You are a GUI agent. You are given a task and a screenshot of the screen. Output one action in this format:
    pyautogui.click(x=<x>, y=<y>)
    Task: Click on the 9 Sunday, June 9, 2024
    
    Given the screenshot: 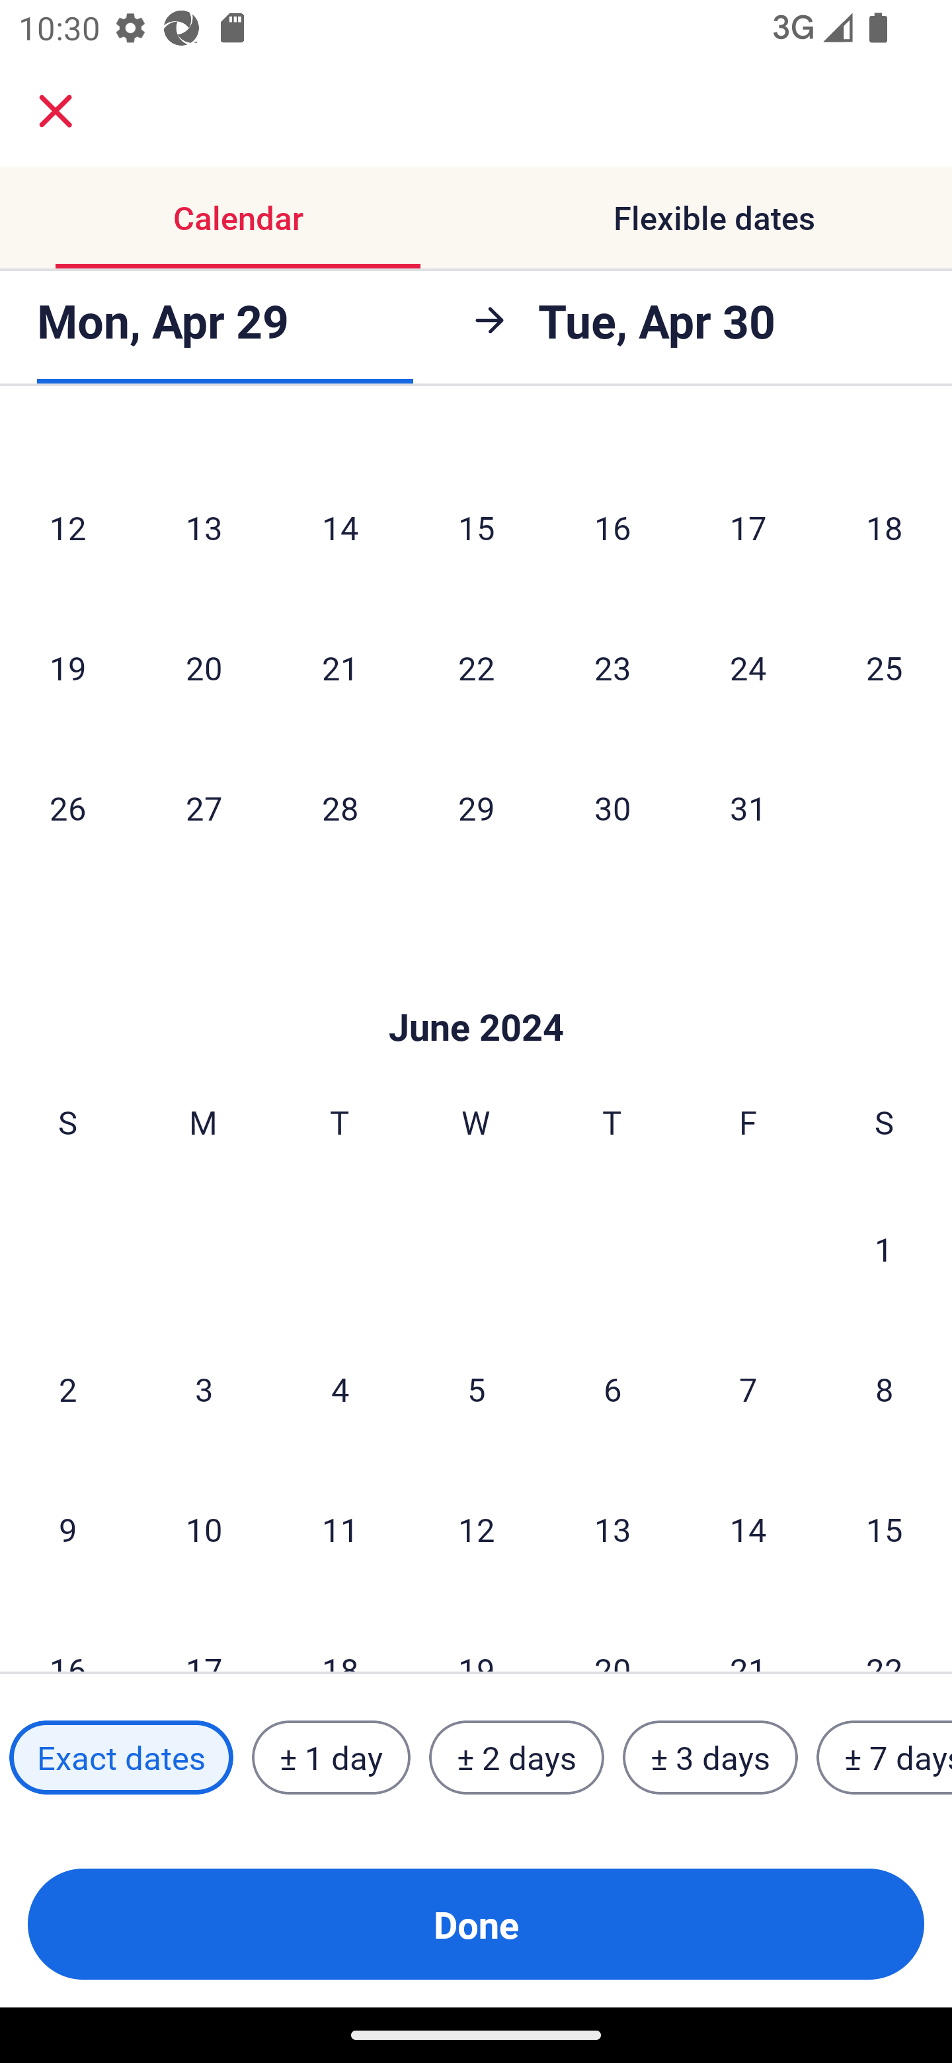 What is the action you would take?
    pyautogui.click(x=67, y=1528)
    